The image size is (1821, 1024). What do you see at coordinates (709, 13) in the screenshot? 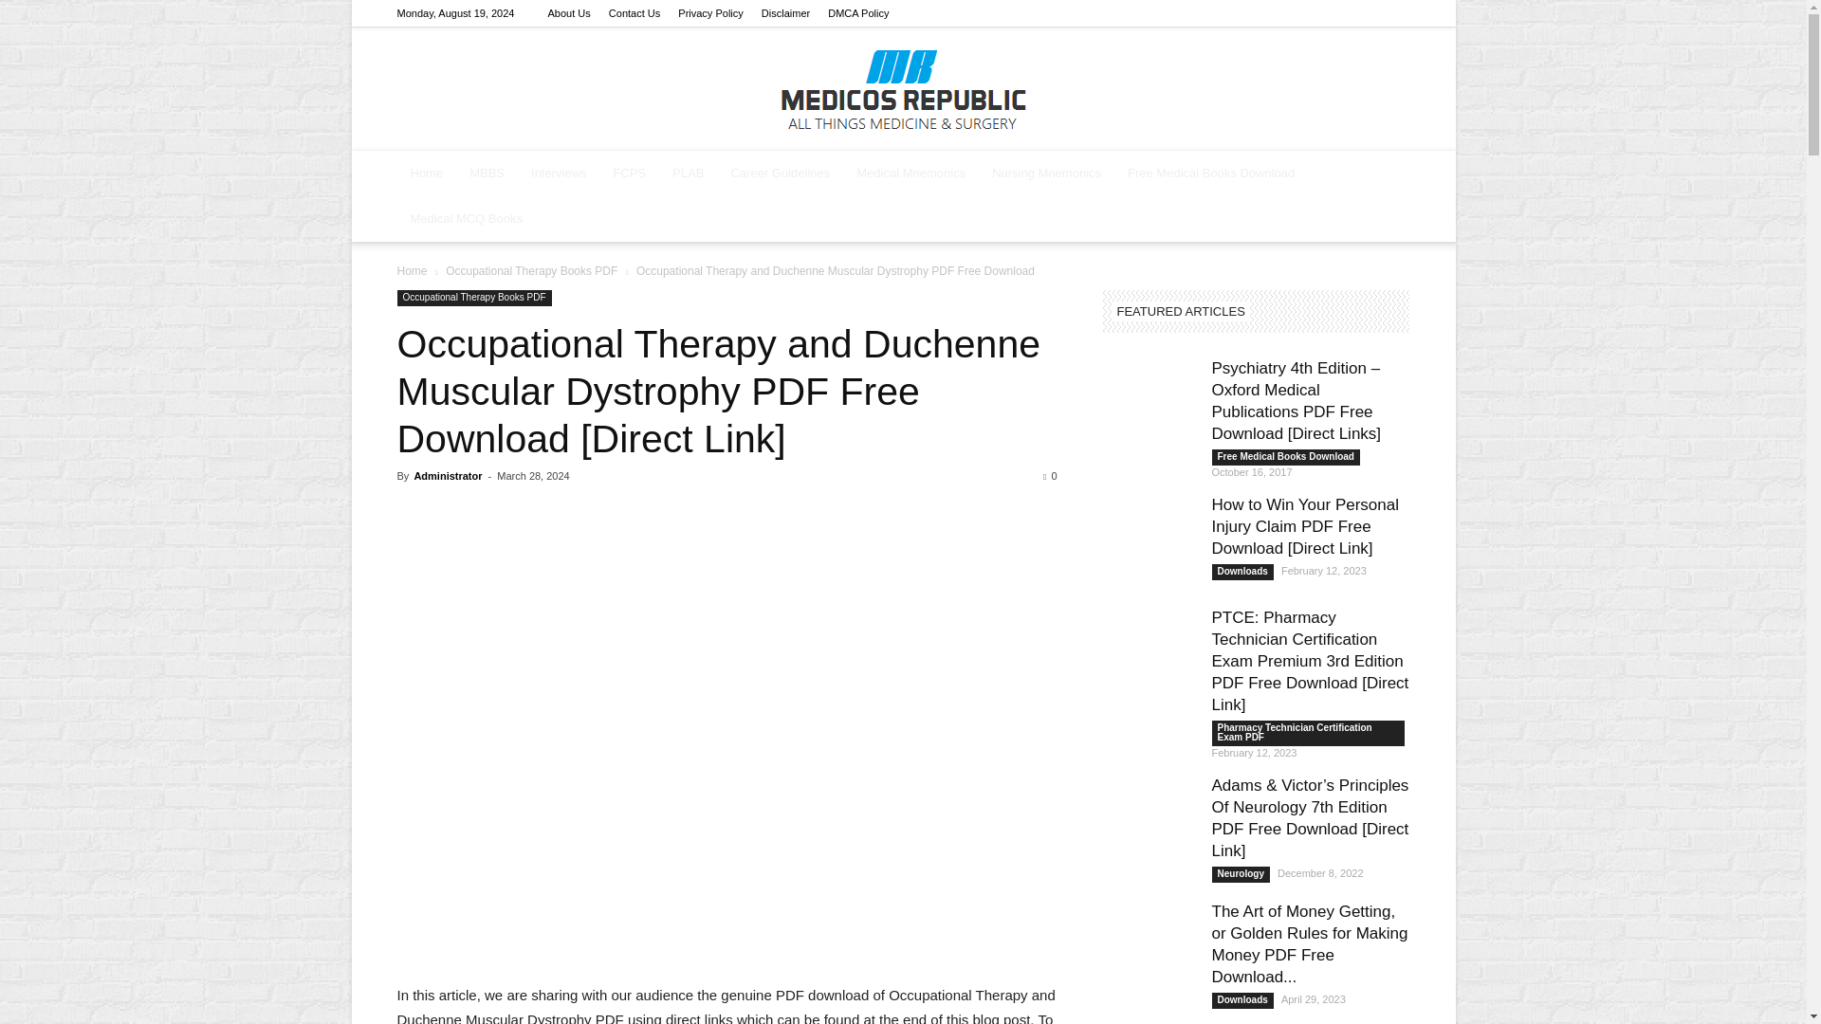
I see `Privacy Policy` at bounding box center [709, 13].